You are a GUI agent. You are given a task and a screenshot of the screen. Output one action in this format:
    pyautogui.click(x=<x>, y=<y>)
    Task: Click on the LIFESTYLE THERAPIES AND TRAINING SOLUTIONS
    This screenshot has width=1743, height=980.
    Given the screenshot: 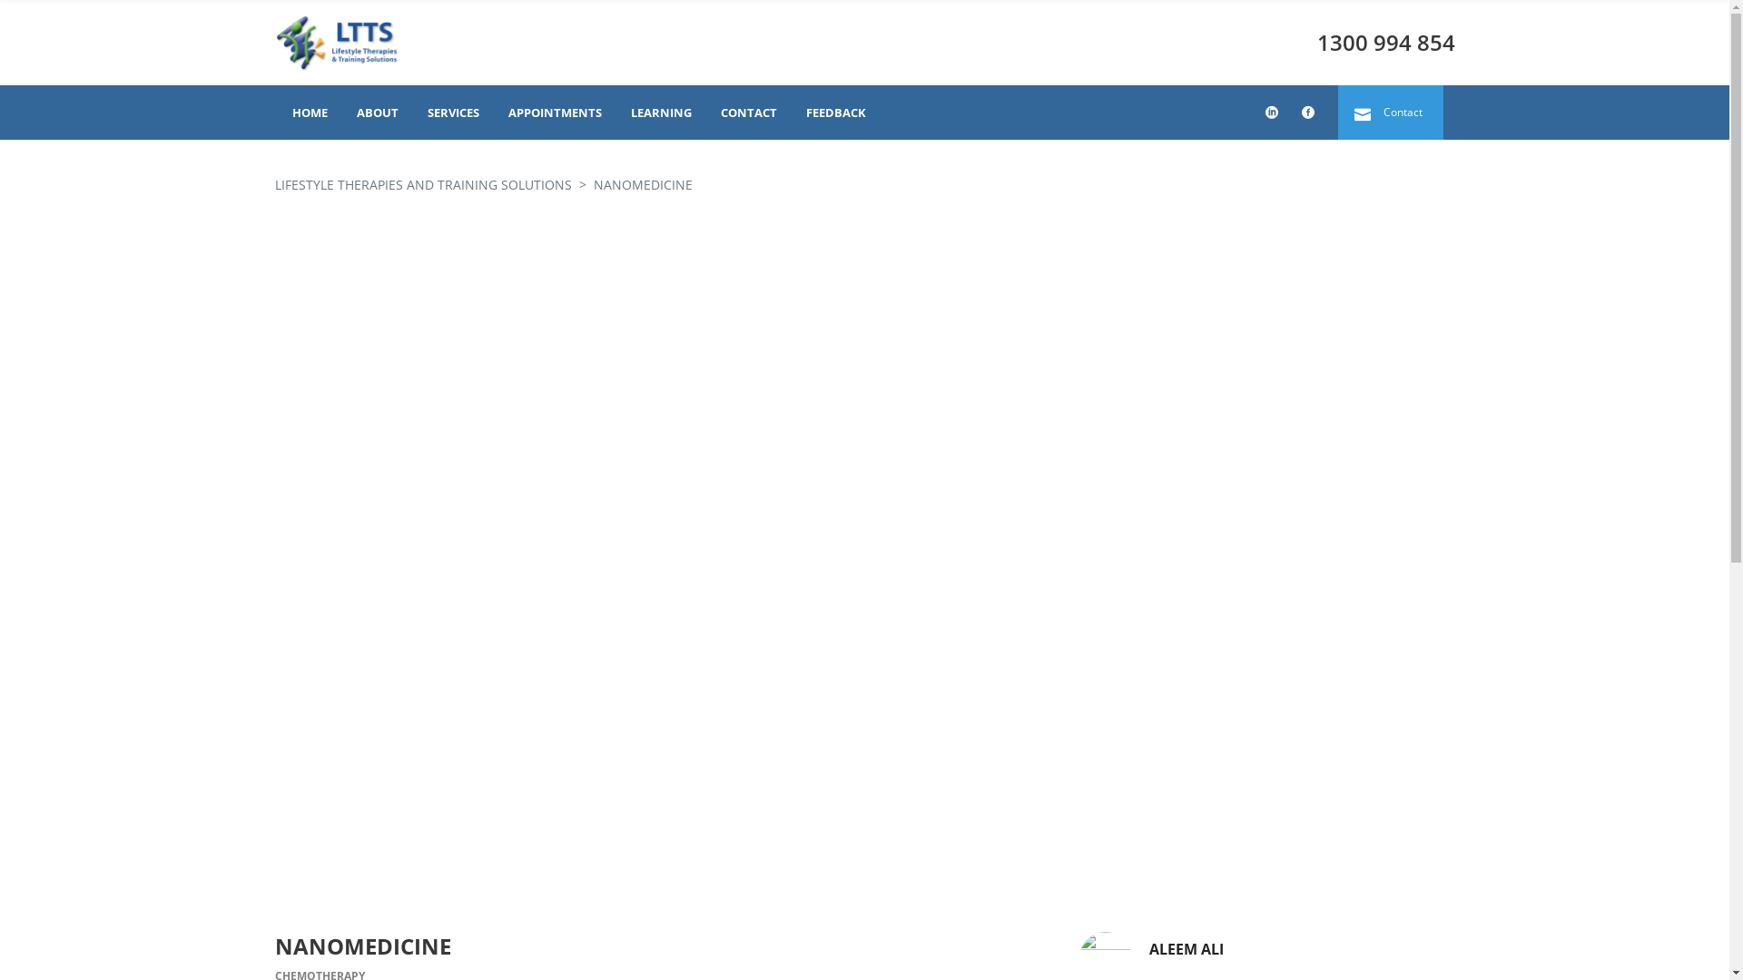 What is the action you would take?
    pyautogui.click(x=423, y=185)
    